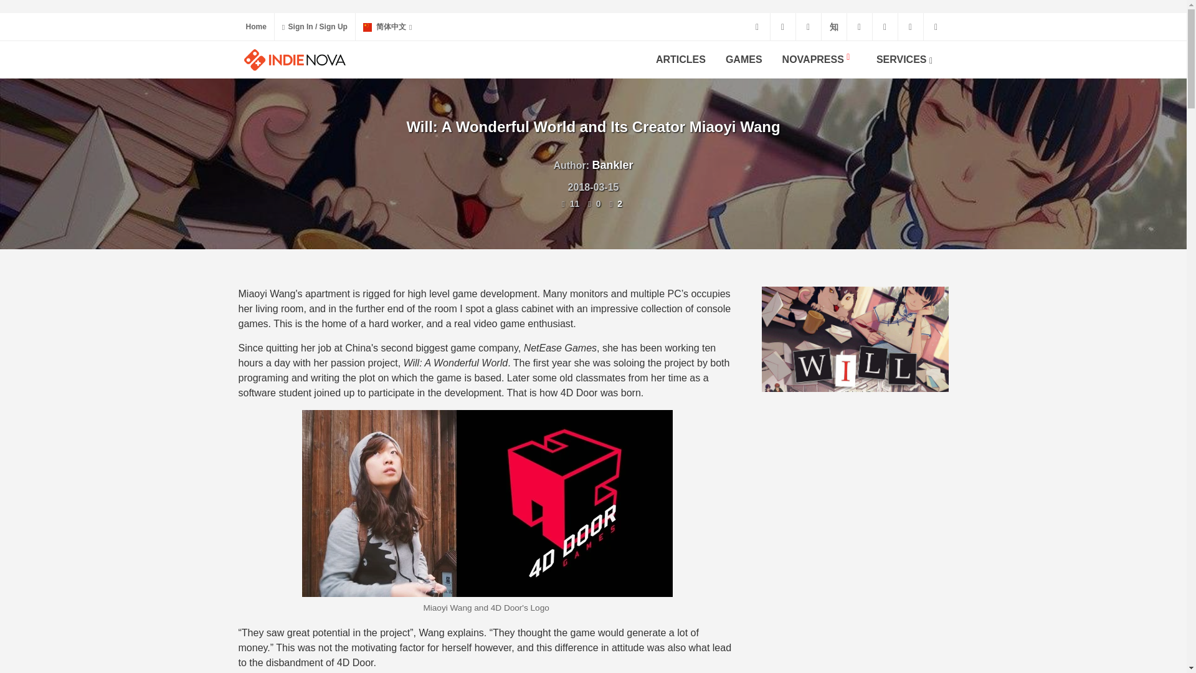 This screenshot has height=673, width=1196. Describe the element at coordinates (744, 60) in the screenshot. I see `GAMES` at that location.